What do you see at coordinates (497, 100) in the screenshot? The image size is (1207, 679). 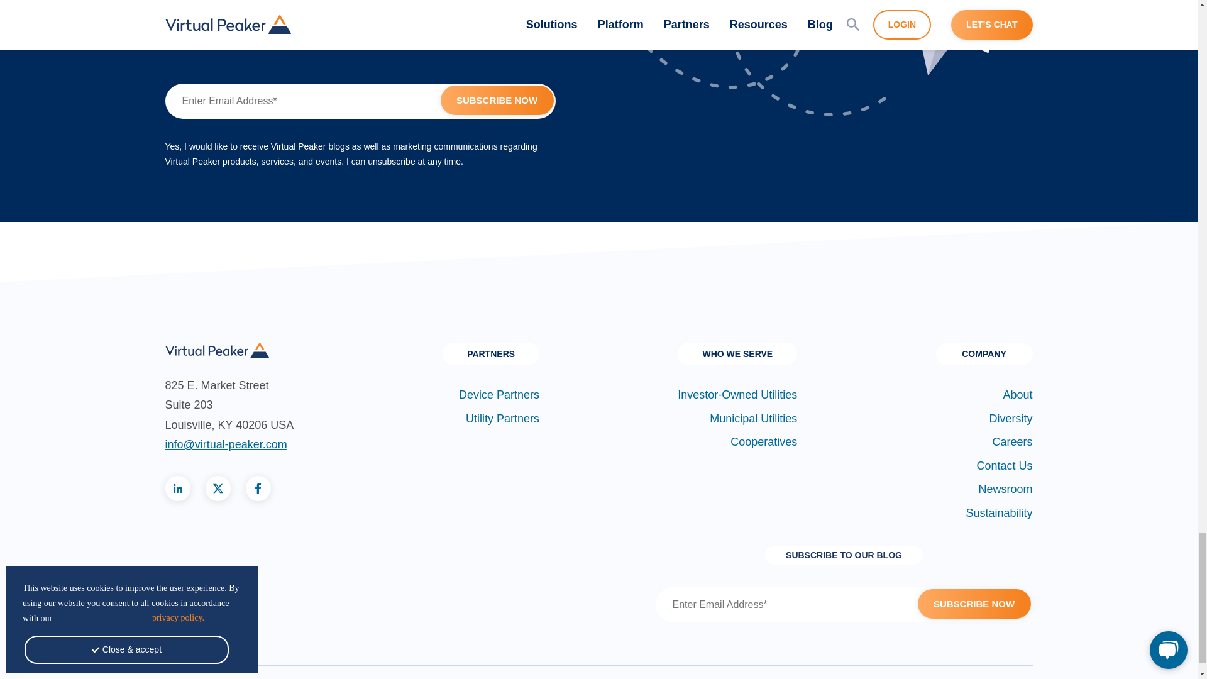 I see `Subscribe Now` at bounding box center [497, 100].